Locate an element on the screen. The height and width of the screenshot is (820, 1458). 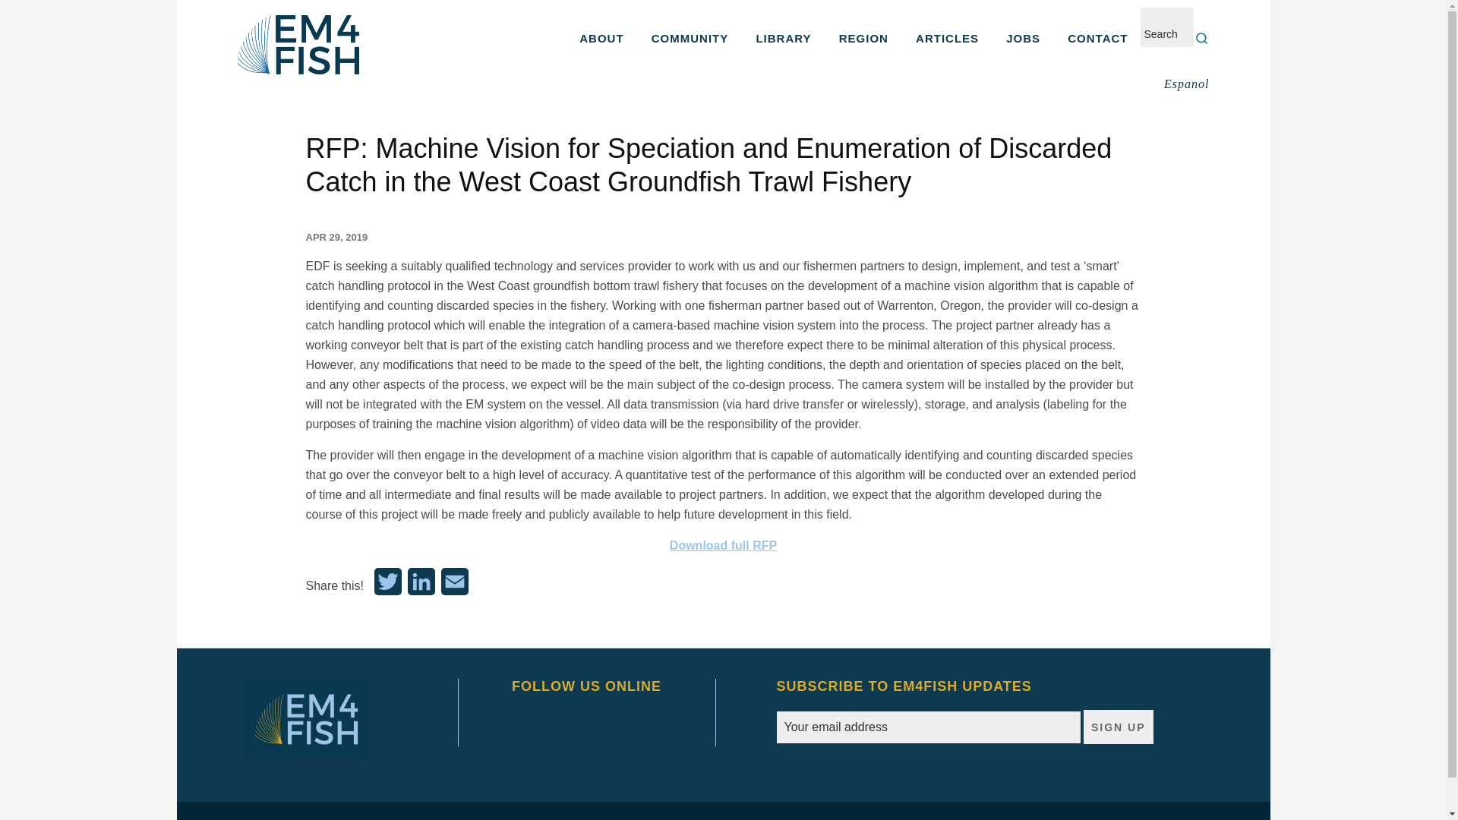
Search is located at coordinates (1201, 38).